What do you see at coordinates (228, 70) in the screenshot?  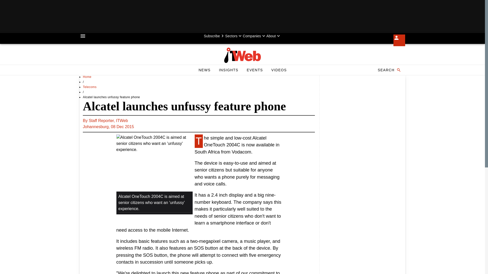 I see `SEARCH` at bounding box center [228, 70].